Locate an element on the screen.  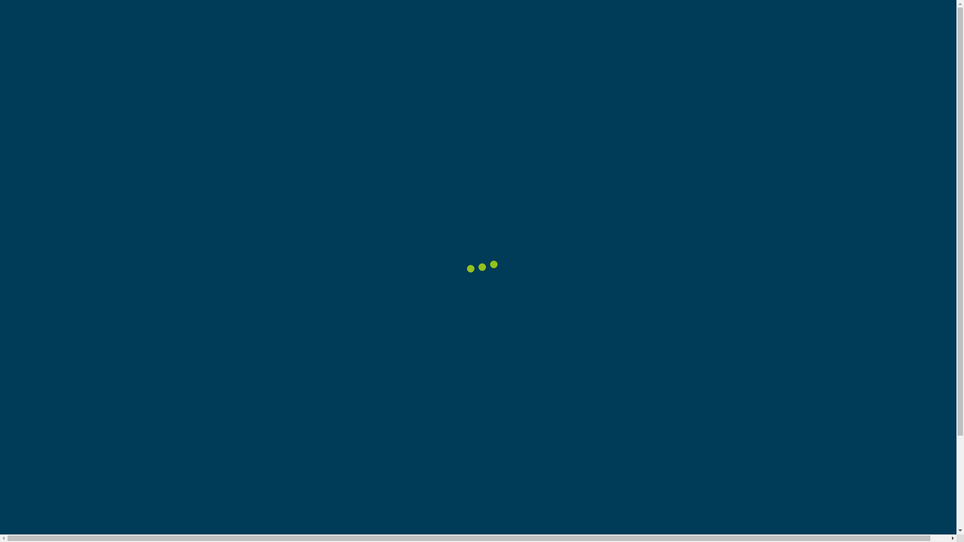
RECRUTEMENT is located at coordinates (807, 30).